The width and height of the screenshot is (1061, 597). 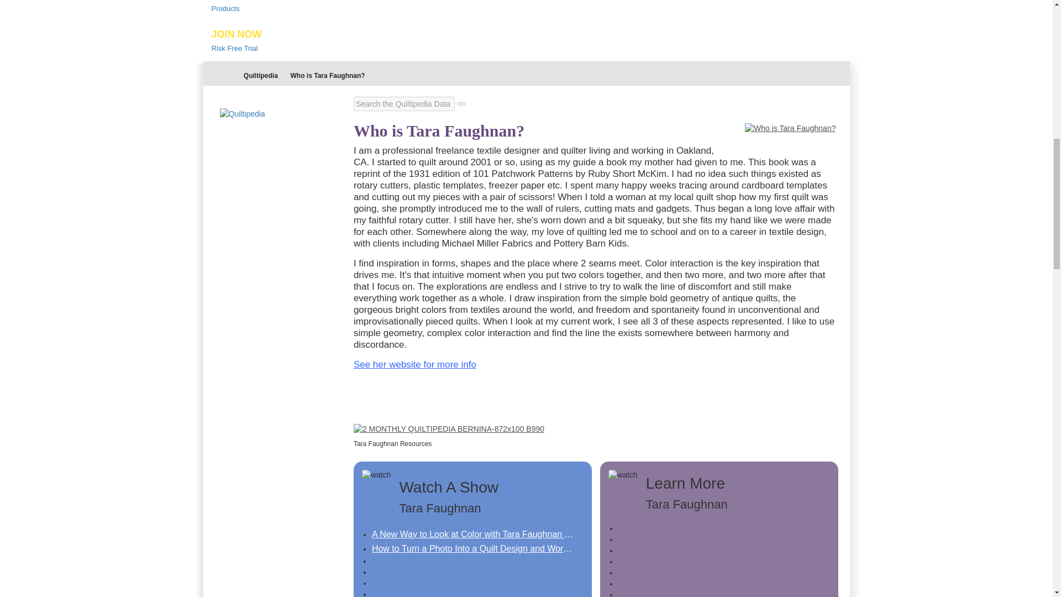 What do you see at coordinates (414, 364) in the screenshot?
I see `Who is Tara Faughnan?` at bounding box center [414, 364].